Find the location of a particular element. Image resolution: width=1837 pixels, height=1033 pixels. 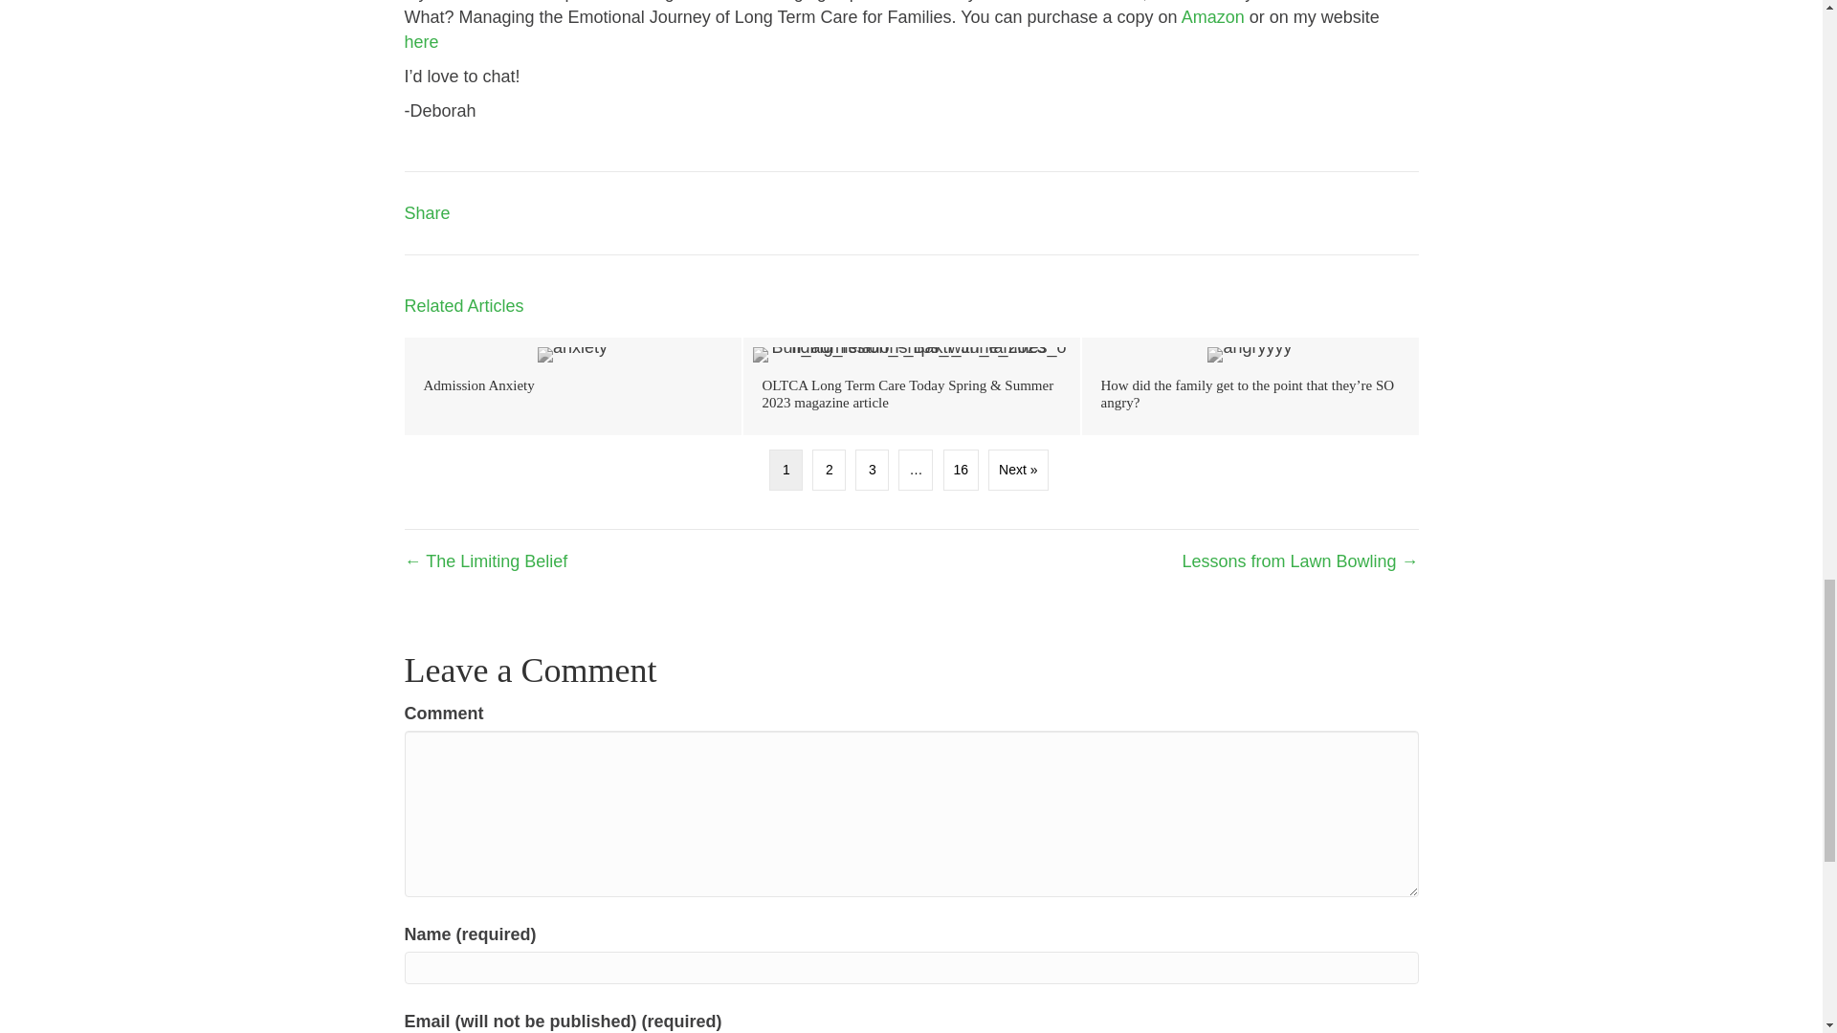

Admission Anxiety is located at coordinates (572, 386).